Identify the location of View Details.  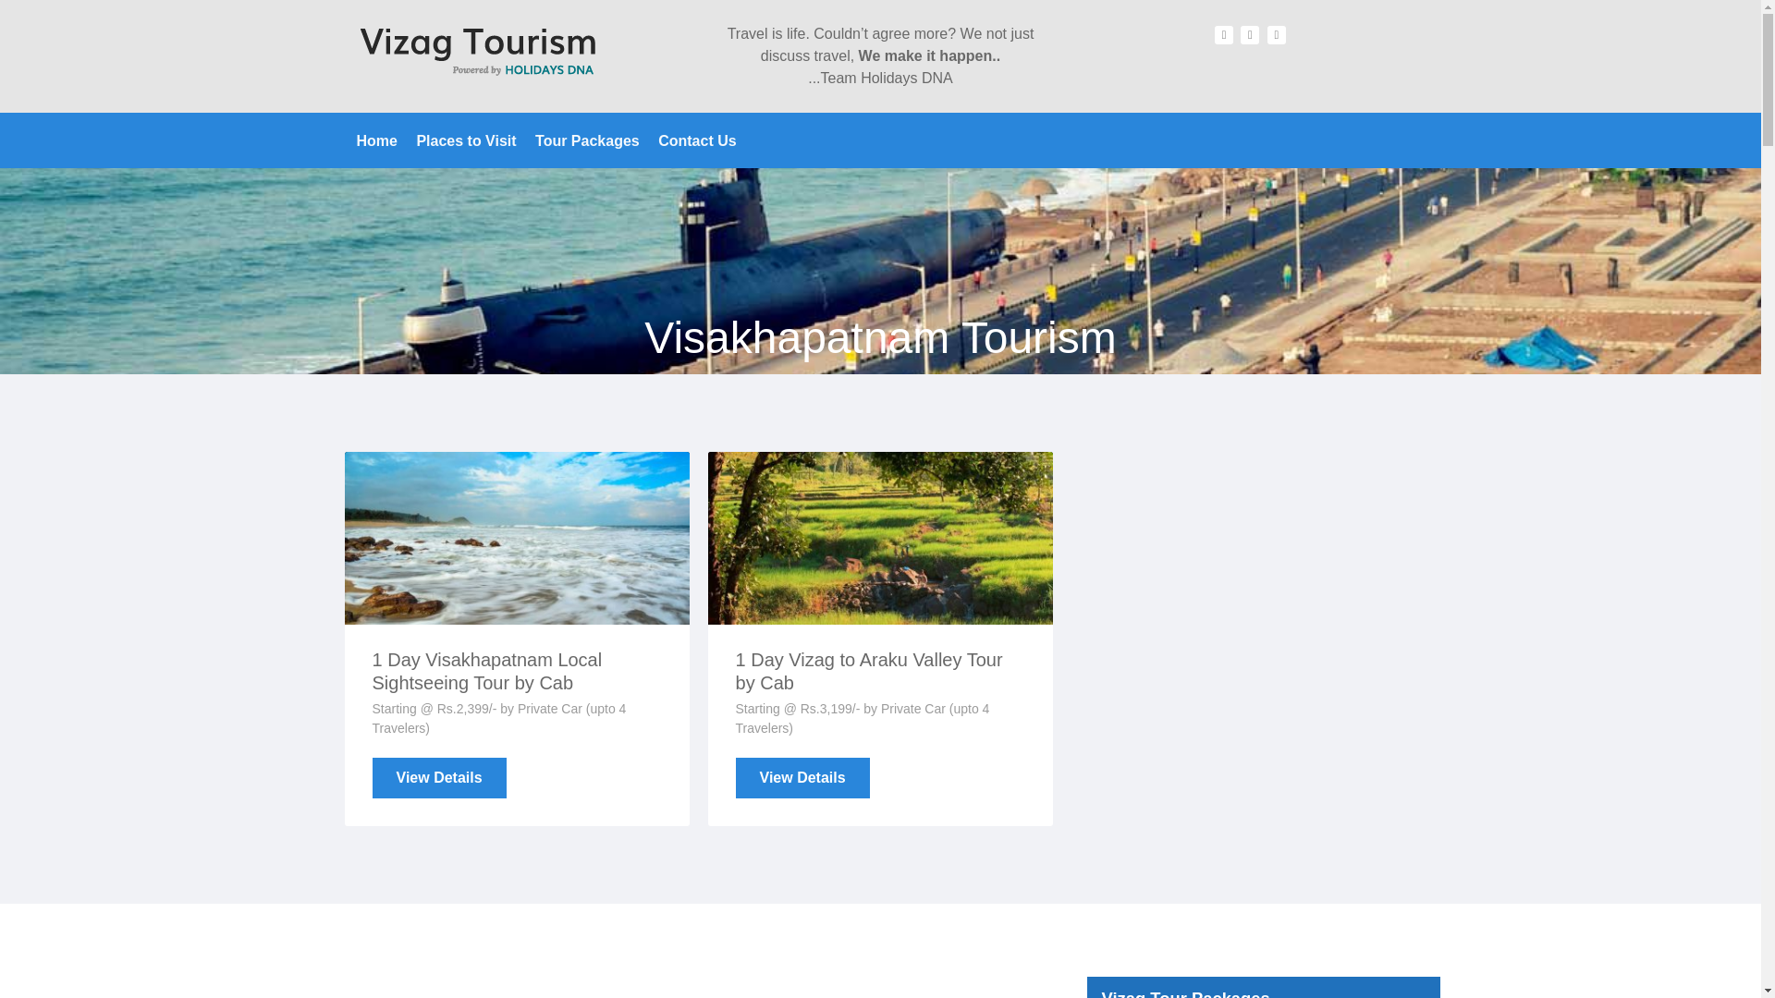
(439, 778).